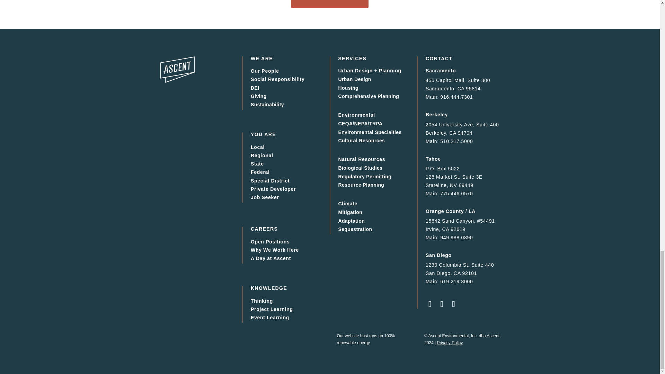 The image size is (665, 374). I want to click on Special District, so click(270, 181).